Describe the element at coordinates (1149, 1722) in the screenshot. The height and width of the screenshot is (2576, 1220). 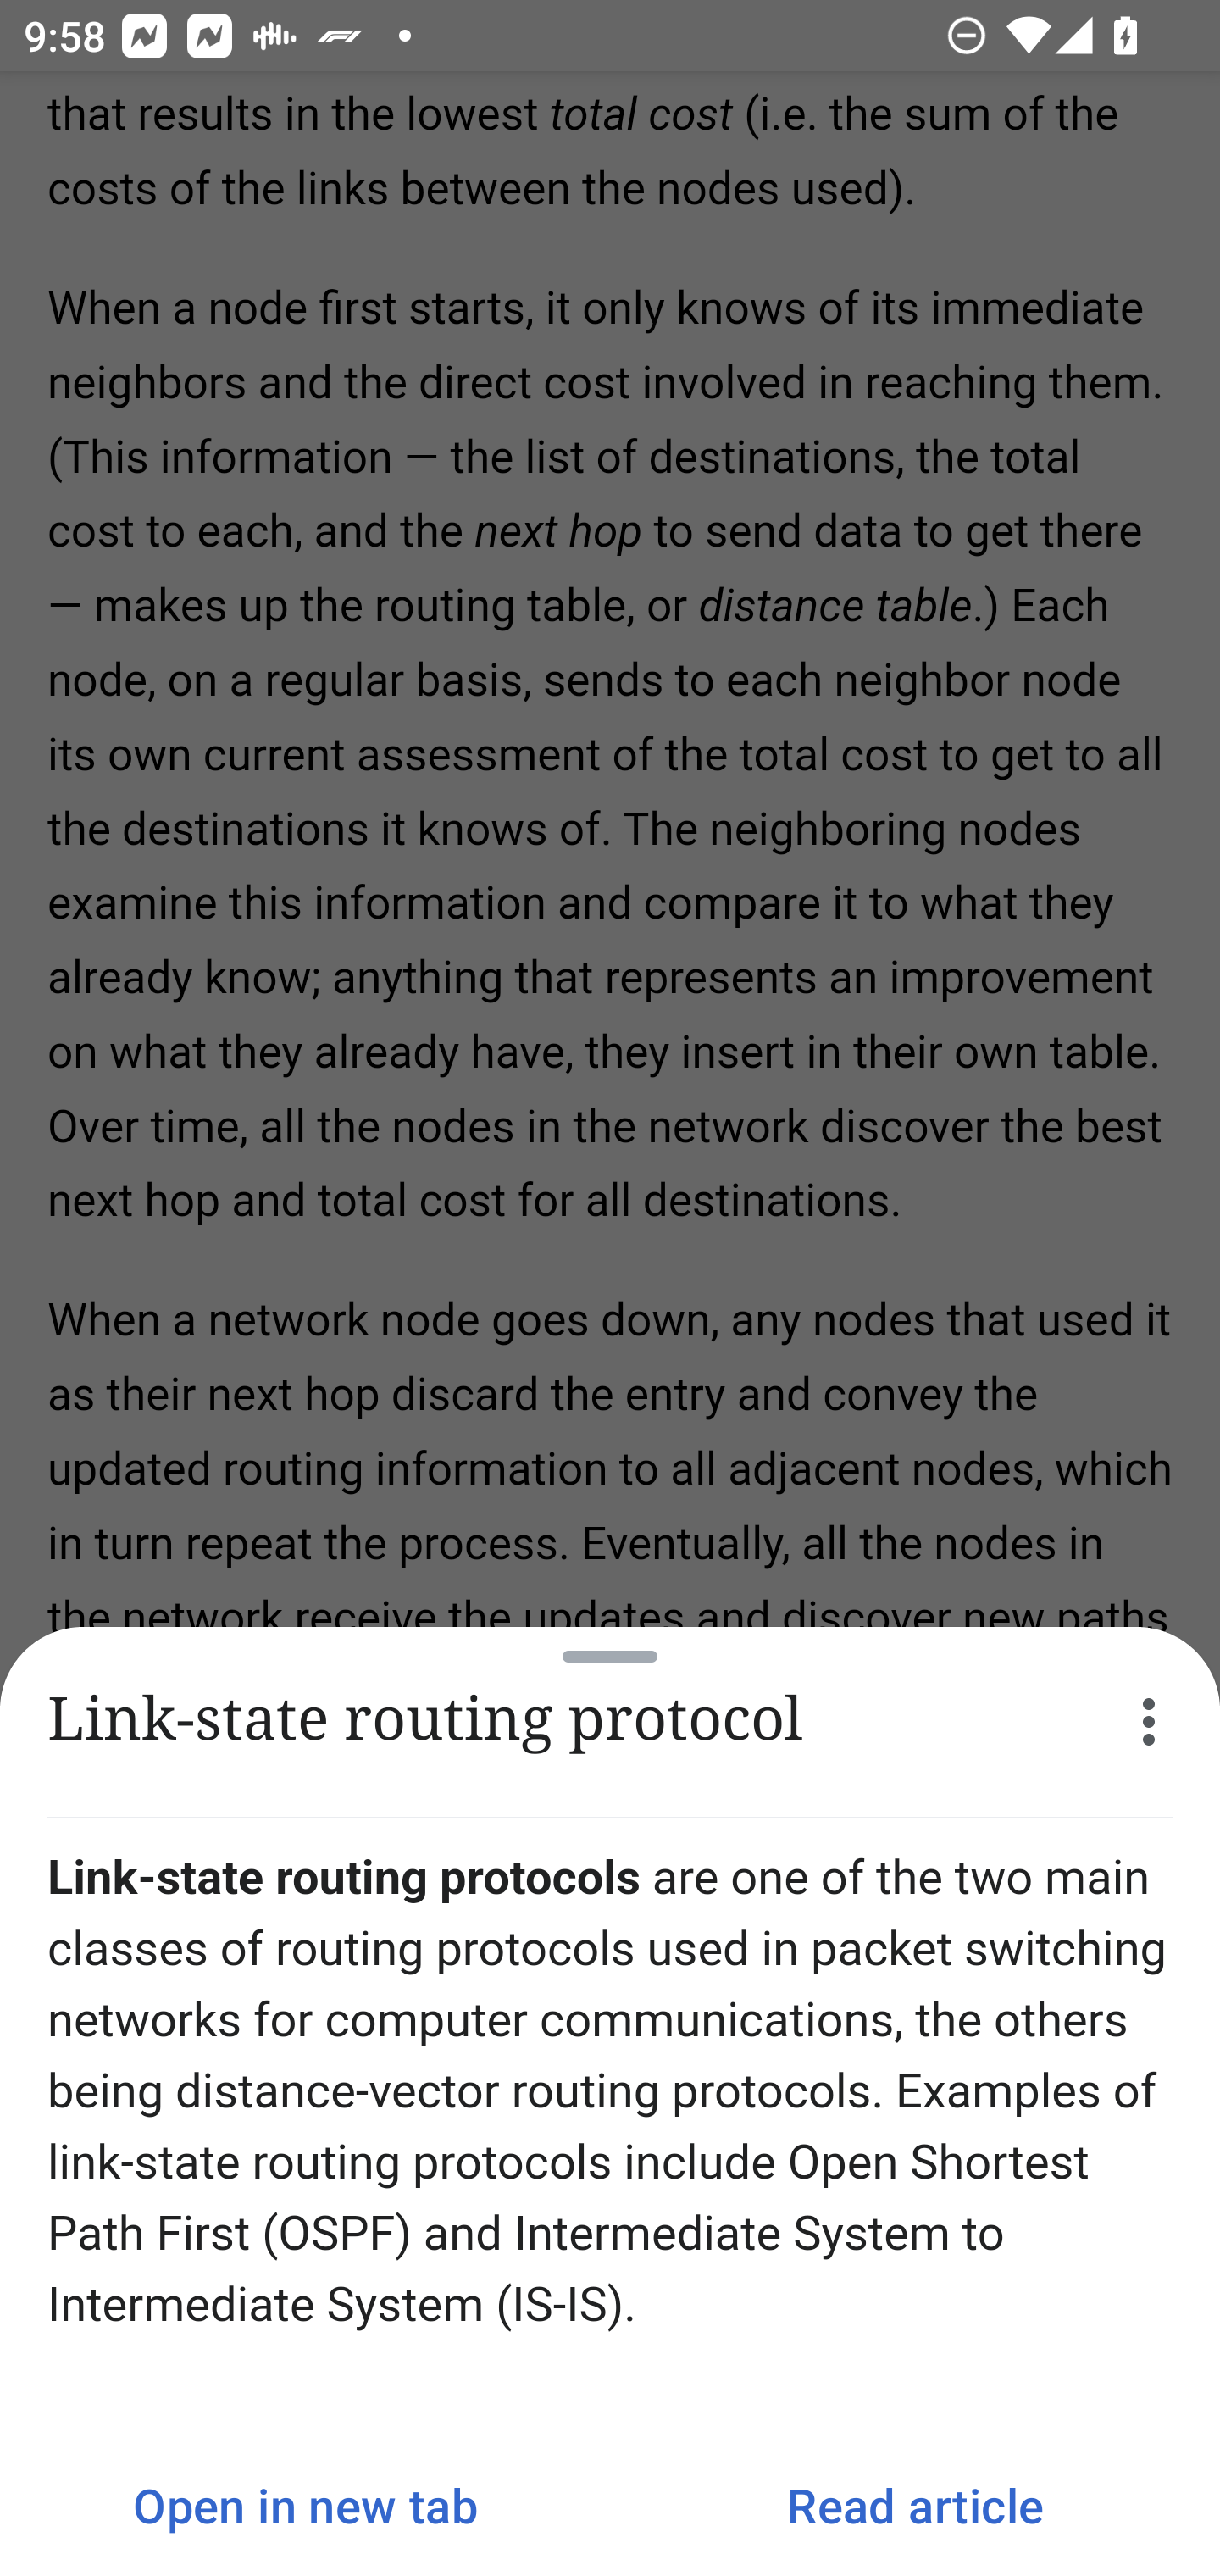
I see `More options` at that location.